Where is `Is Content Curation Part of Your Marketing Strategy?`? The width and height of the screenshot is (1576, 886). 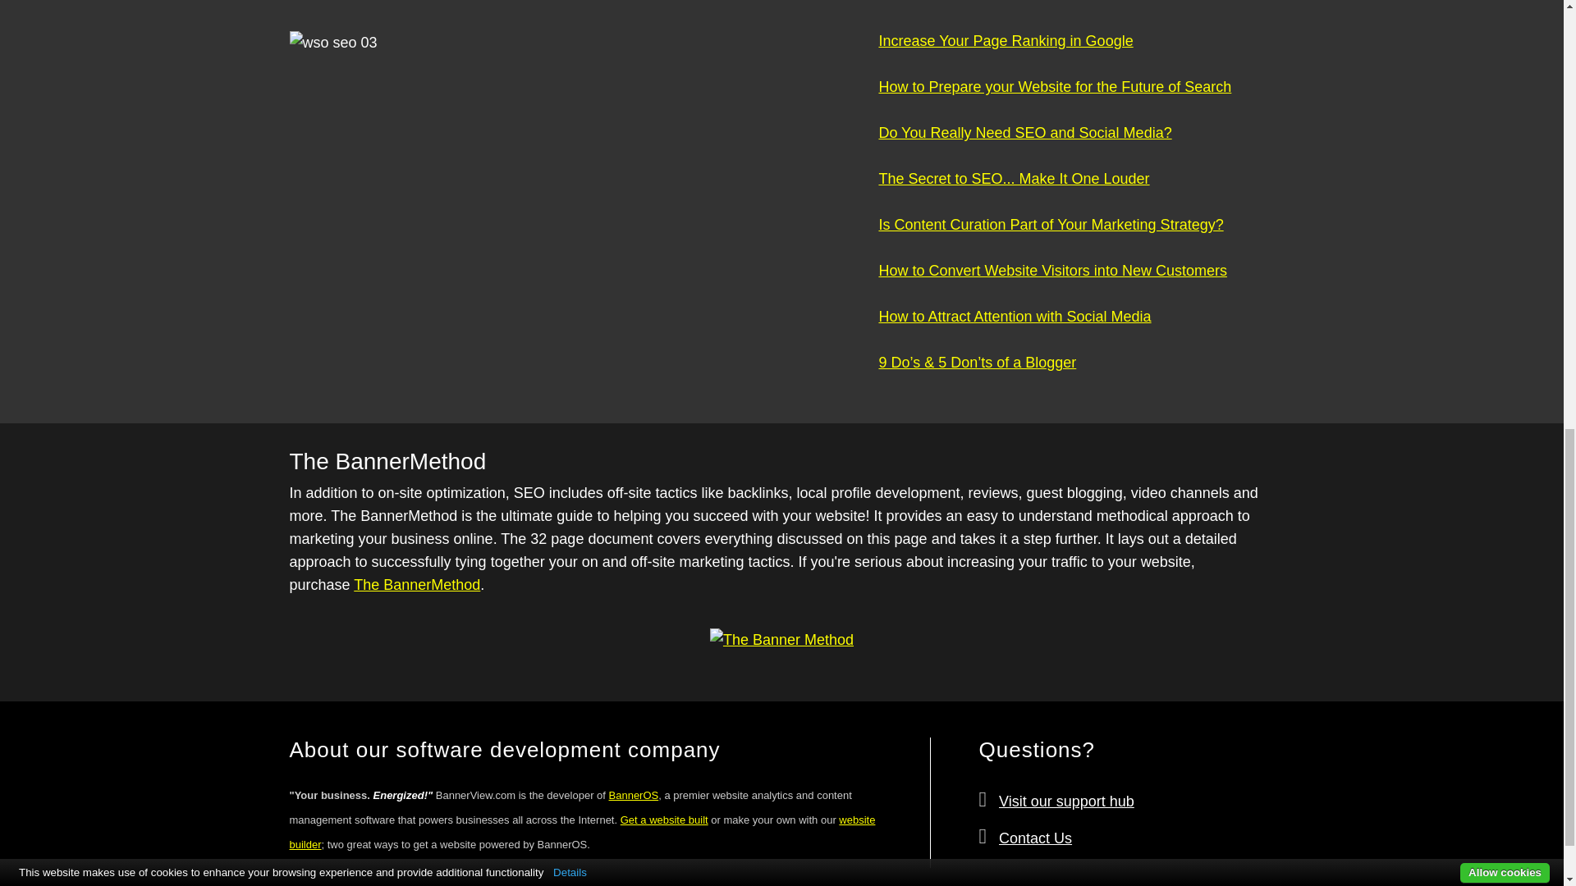 Is Content Curation Part of Your Marketing Strategy? is located at coordinates (1050, 236).